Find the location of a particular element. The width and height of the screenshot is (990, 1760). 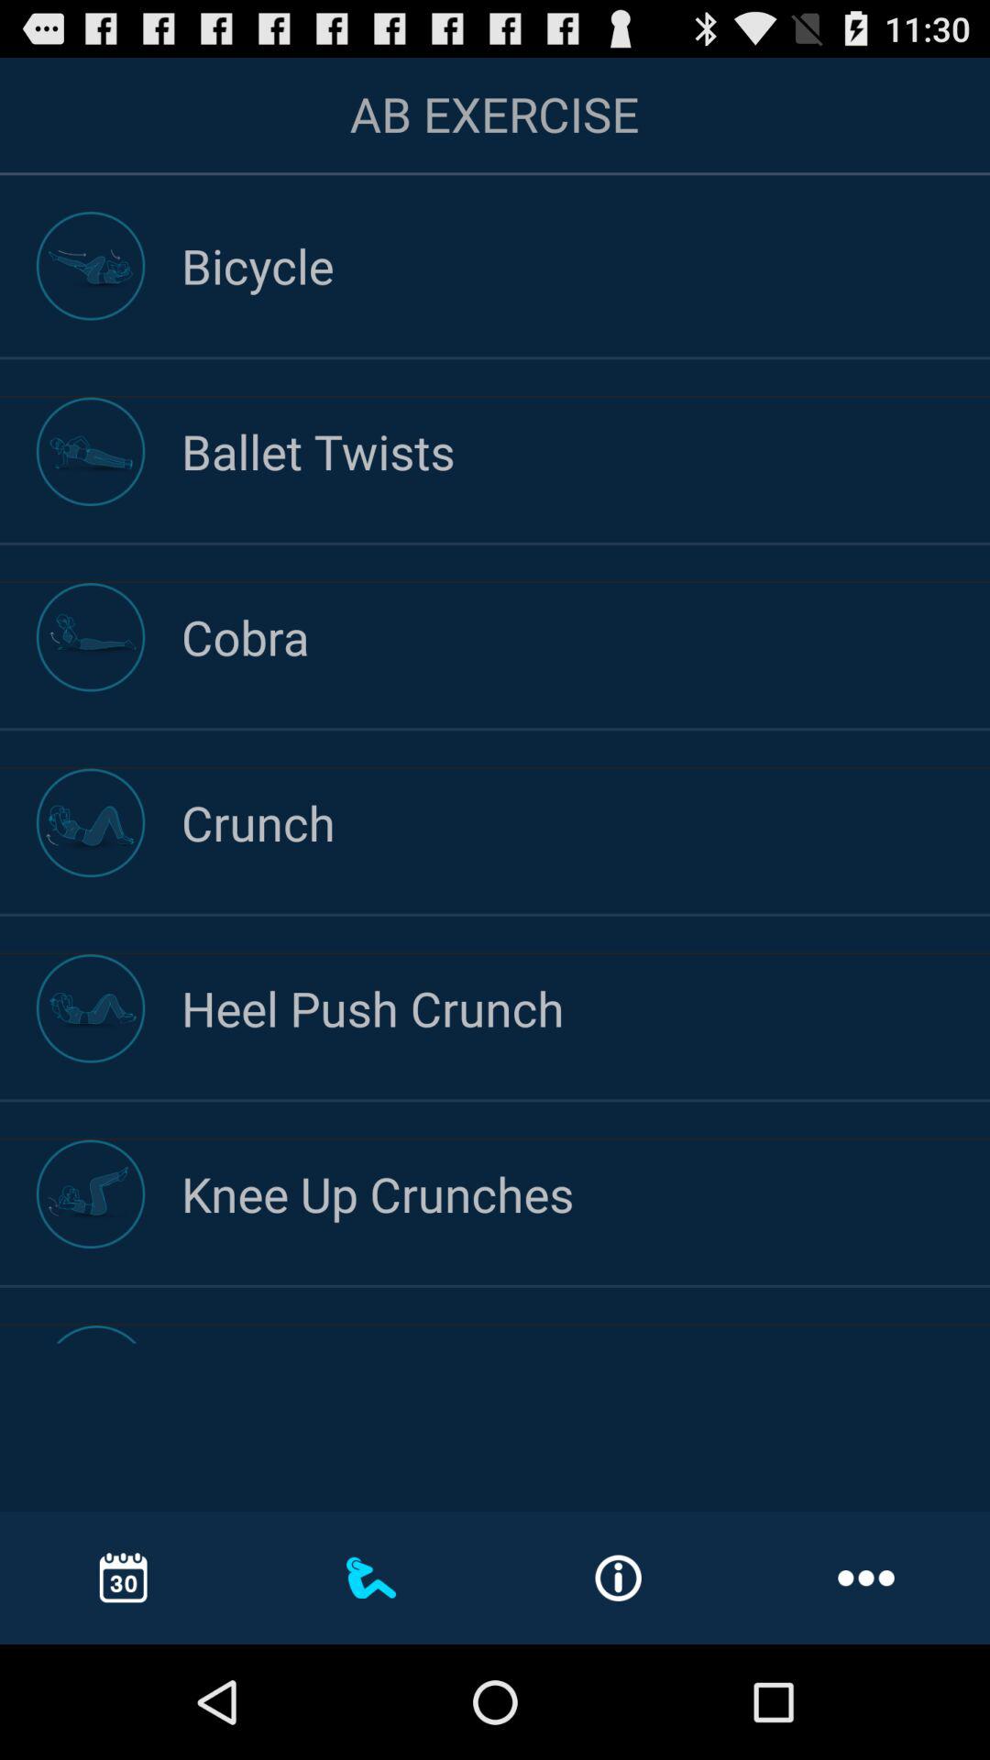

click the bicycle icon is located at coordinates (586, 266).